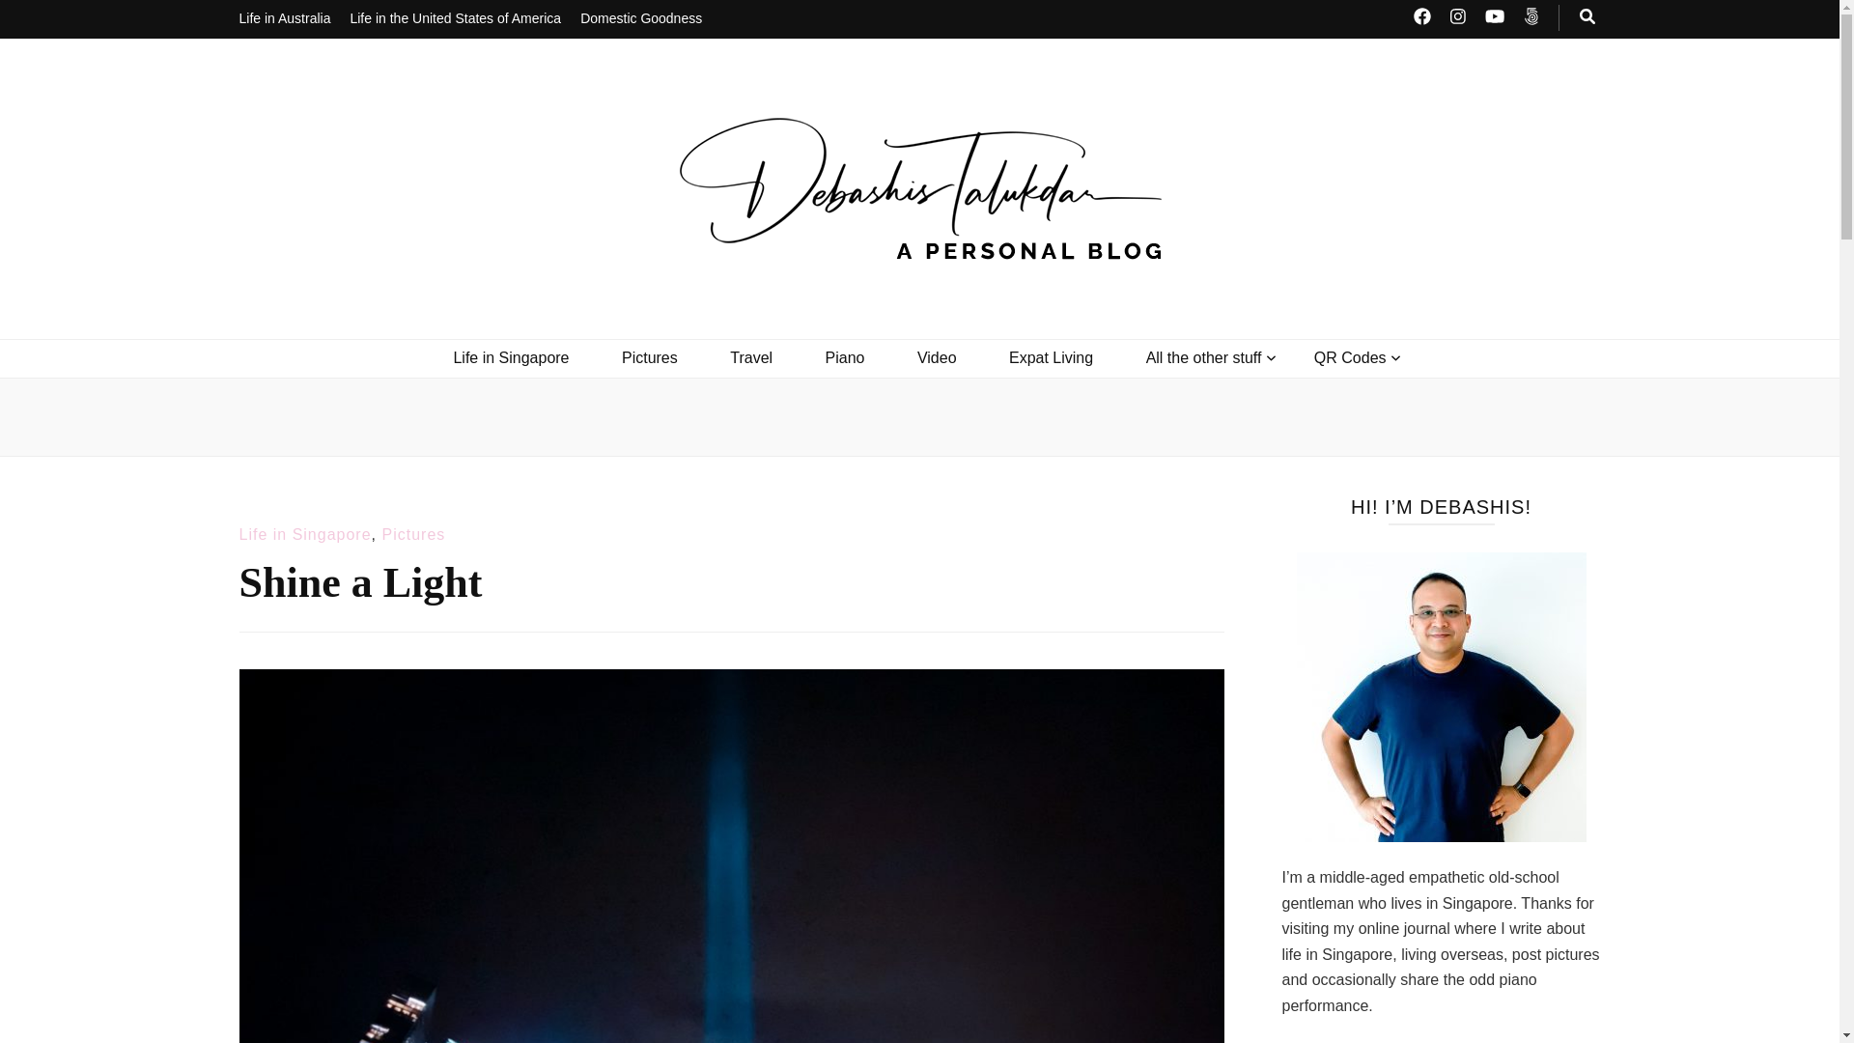  Describe the element at coordinates (510, 357) in the screenshot. I see `Life in Singapore` at that location.